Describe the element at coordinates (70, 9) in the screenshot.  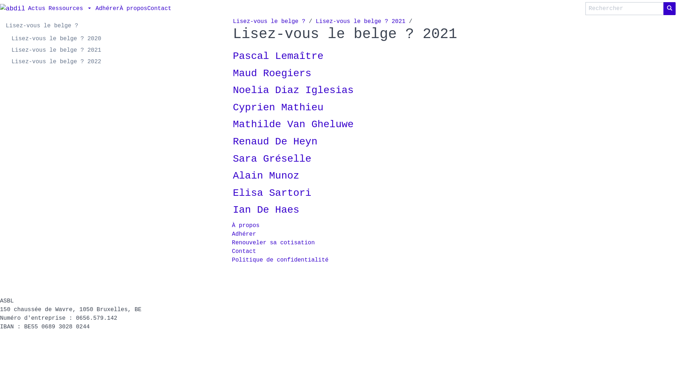
I see `Ressources` at that location.